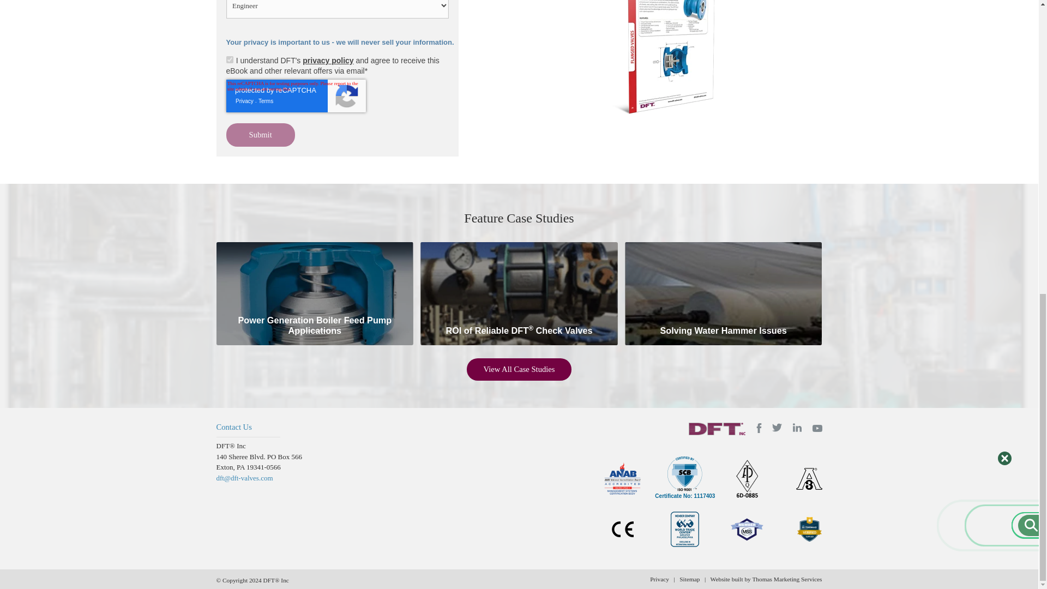 This screenshot has width=1047, height=589. I want to click on CE, so click(622, 529).